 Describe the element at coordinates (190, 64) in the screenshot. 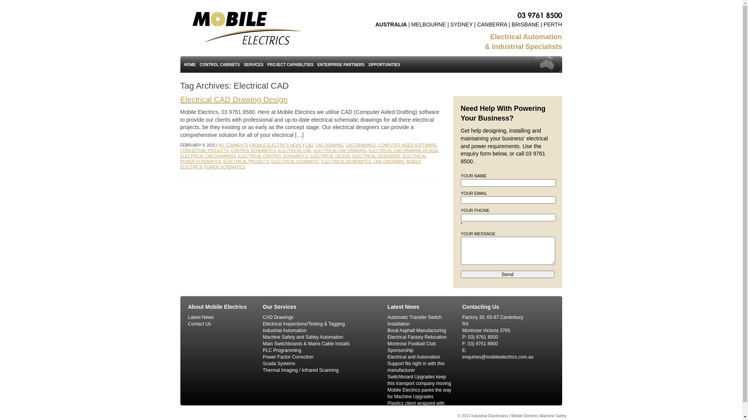

I see `HOME` at that location.